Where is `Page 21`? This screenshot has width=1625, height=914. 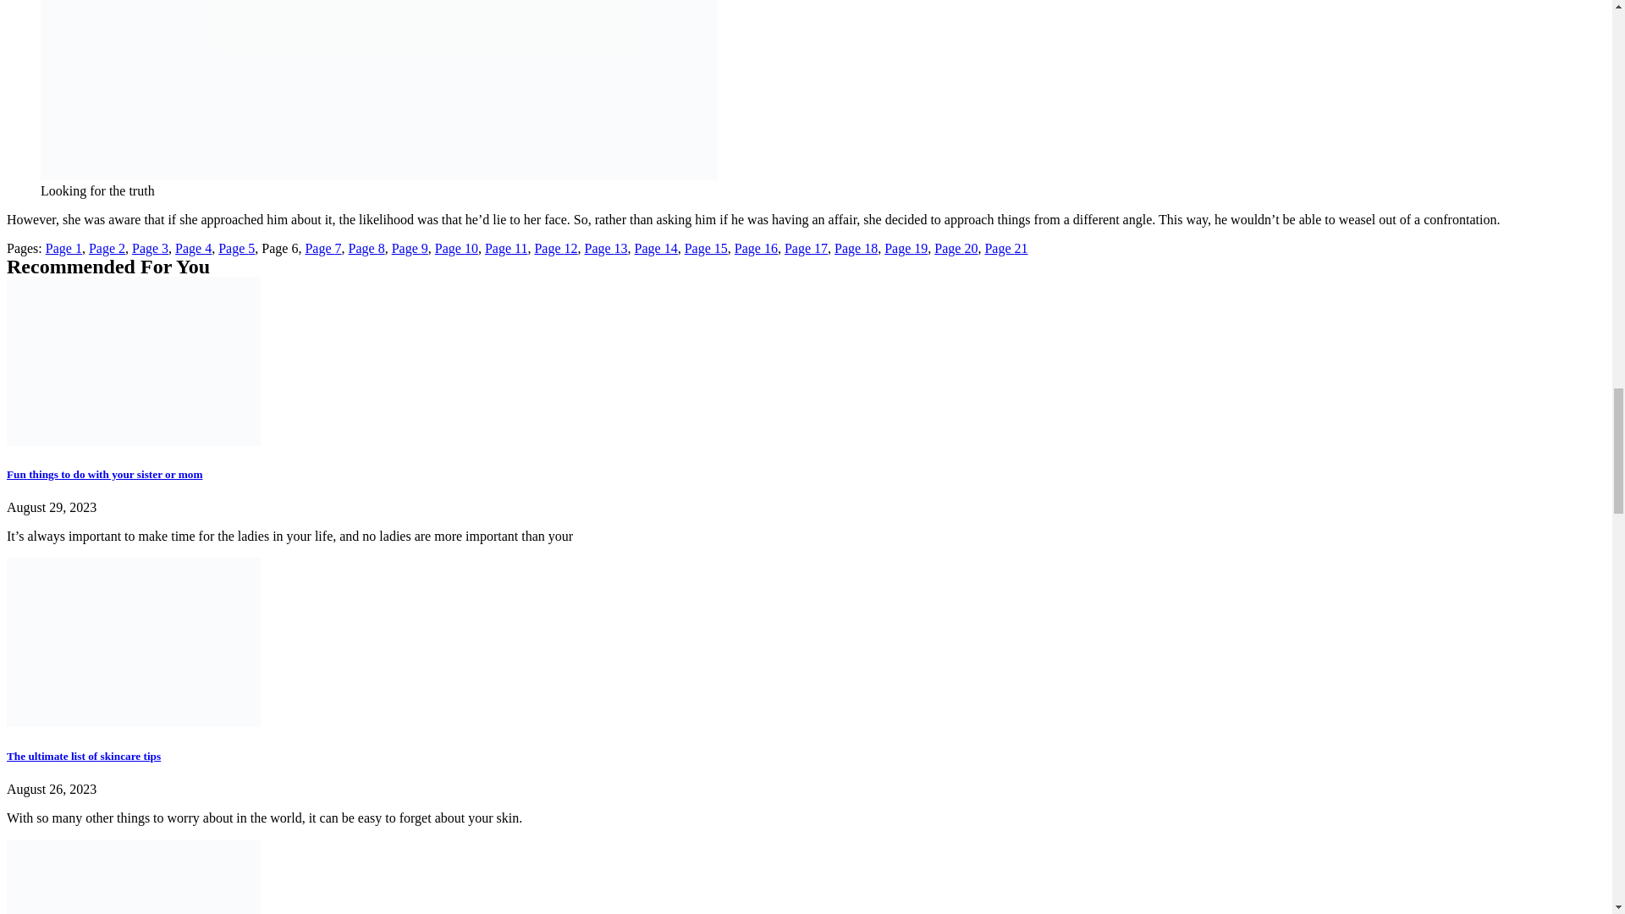
Page 21 is located at coordinates (1005, 249).